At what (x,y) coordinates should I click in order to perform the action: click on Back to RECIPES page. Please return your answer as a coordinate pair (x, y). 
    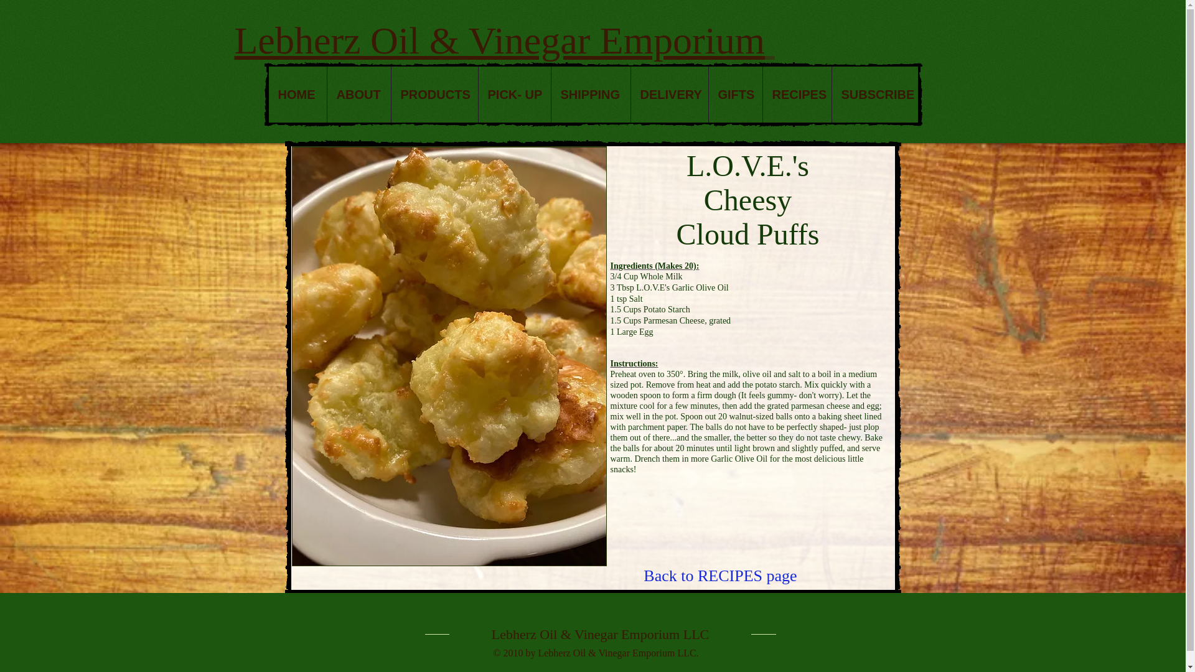
    Looking at the image, I should click on (720, 576).